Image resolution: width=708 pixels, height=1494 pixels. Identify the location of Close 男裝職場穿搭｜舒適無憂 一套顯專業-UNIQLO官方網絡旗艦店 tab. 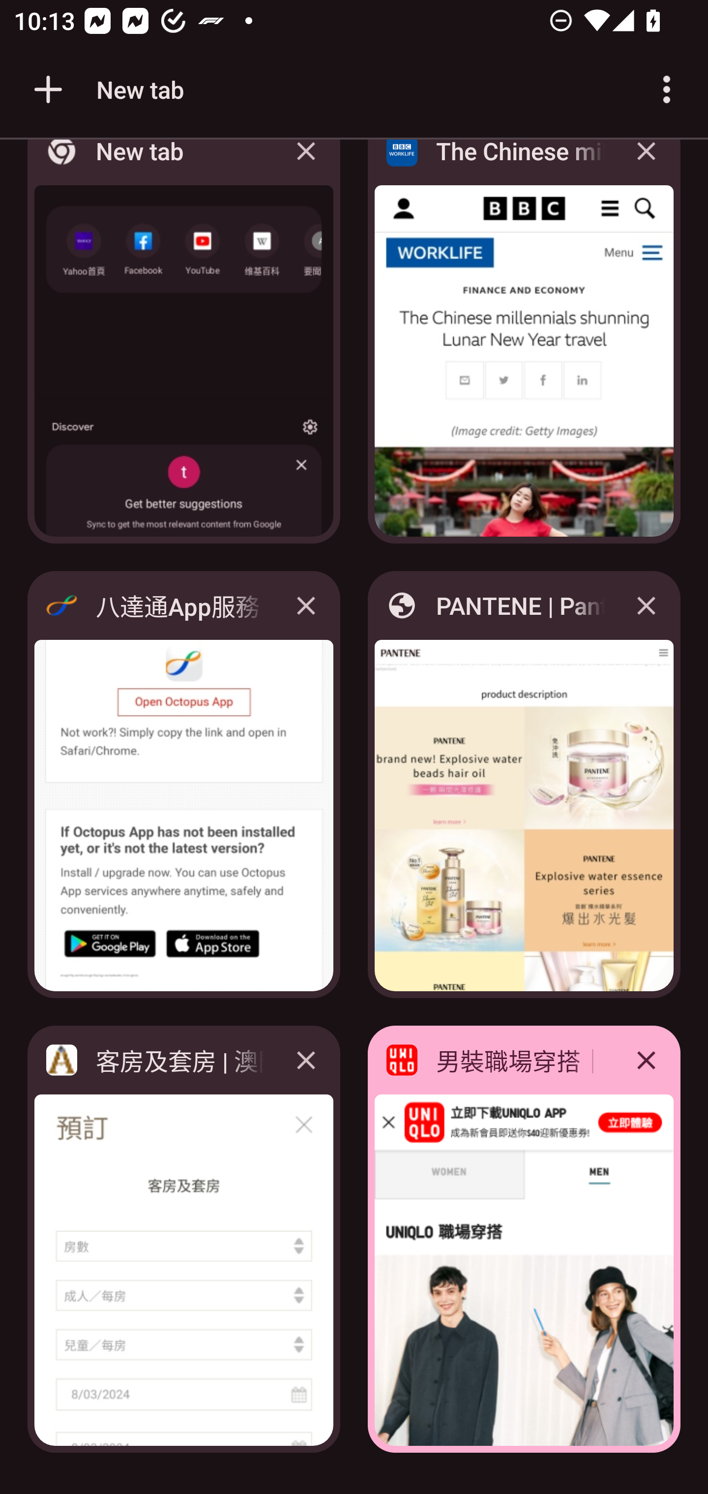
(646, 1060).